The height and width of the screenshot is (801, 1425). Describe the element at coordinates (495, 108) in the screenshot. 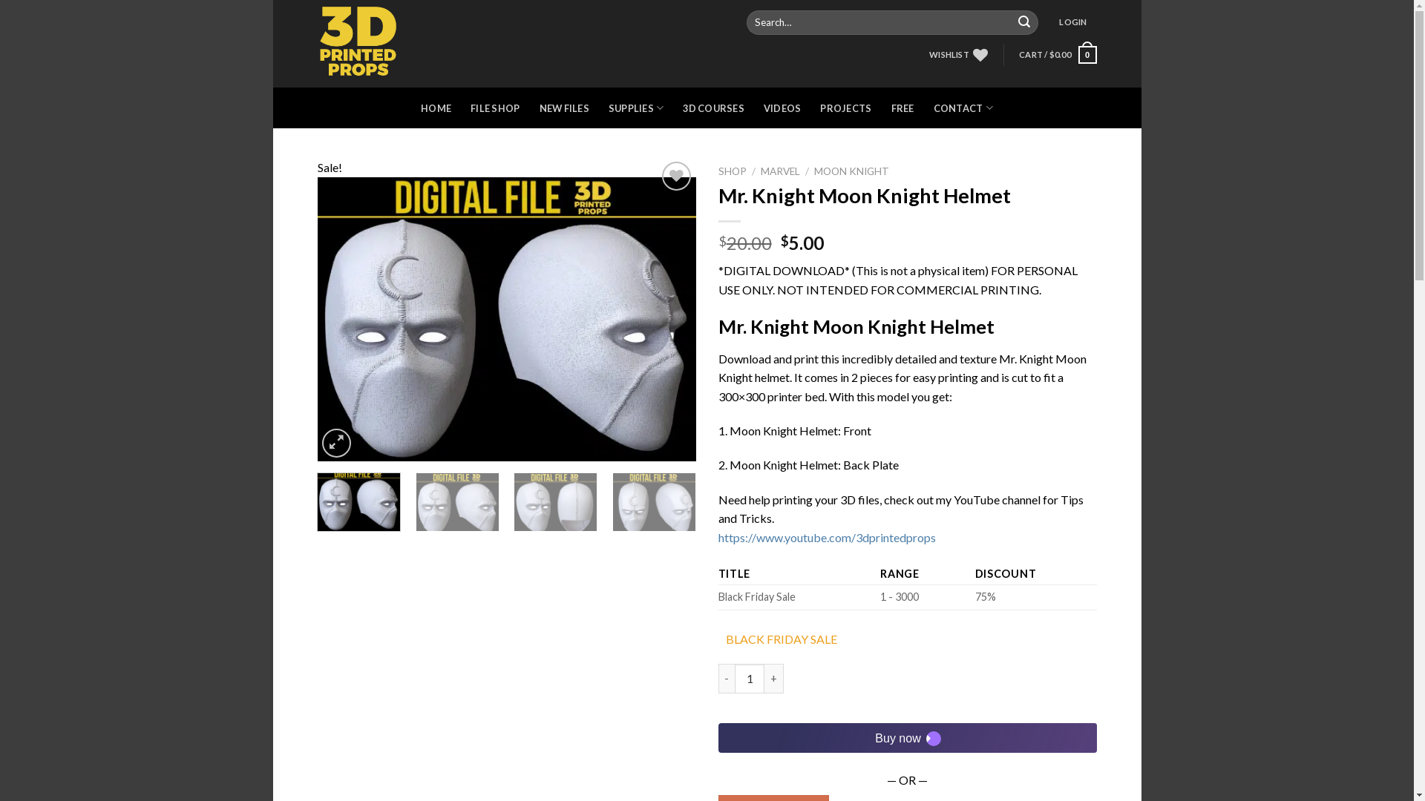

I see `FILE SHOP` at that location.